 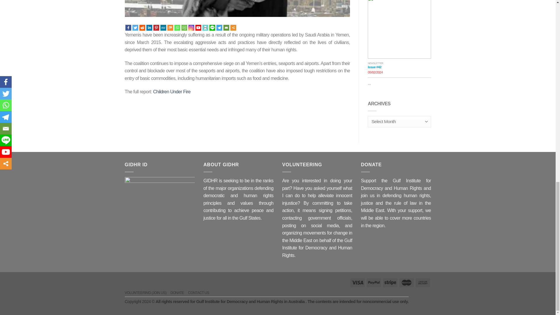 What do you see at coordinates (135, 27) in the screenshot?
I see `Twitter` at bounding box center [135, 27].